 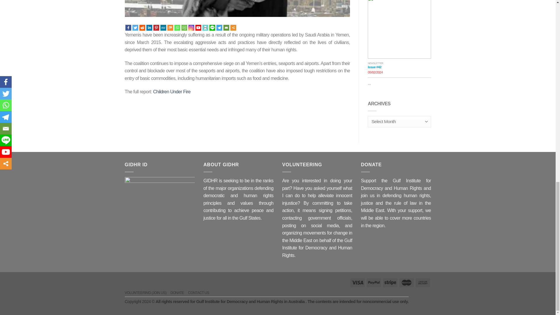 What do you see at coordinates (135, 27) in the screenshot?
I see `Twitter` at bounding box center [135, 27].